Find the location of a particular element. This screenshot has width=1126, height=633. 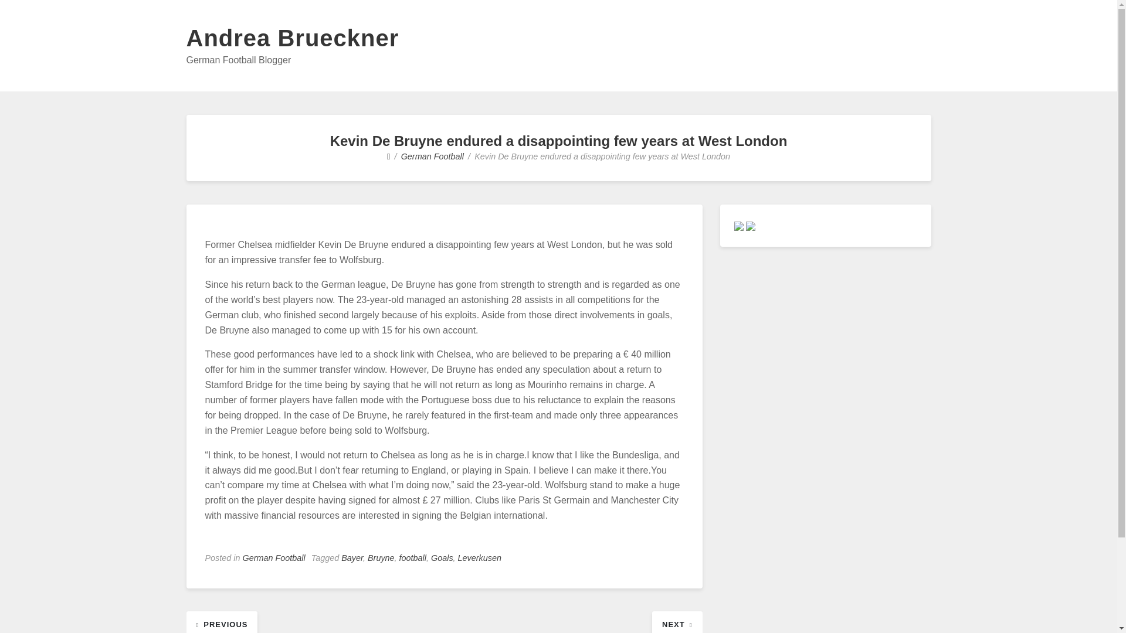

German Football is located at coordinates (432, 156).